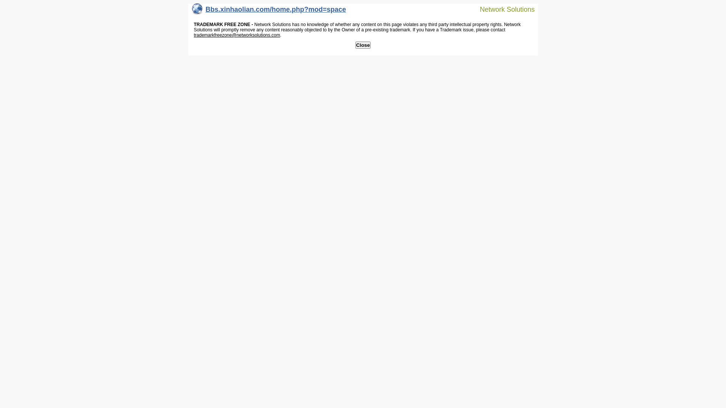  I want to click on Bbs.xinhaolian.com/home.php?mod=space, so click(269, 11).